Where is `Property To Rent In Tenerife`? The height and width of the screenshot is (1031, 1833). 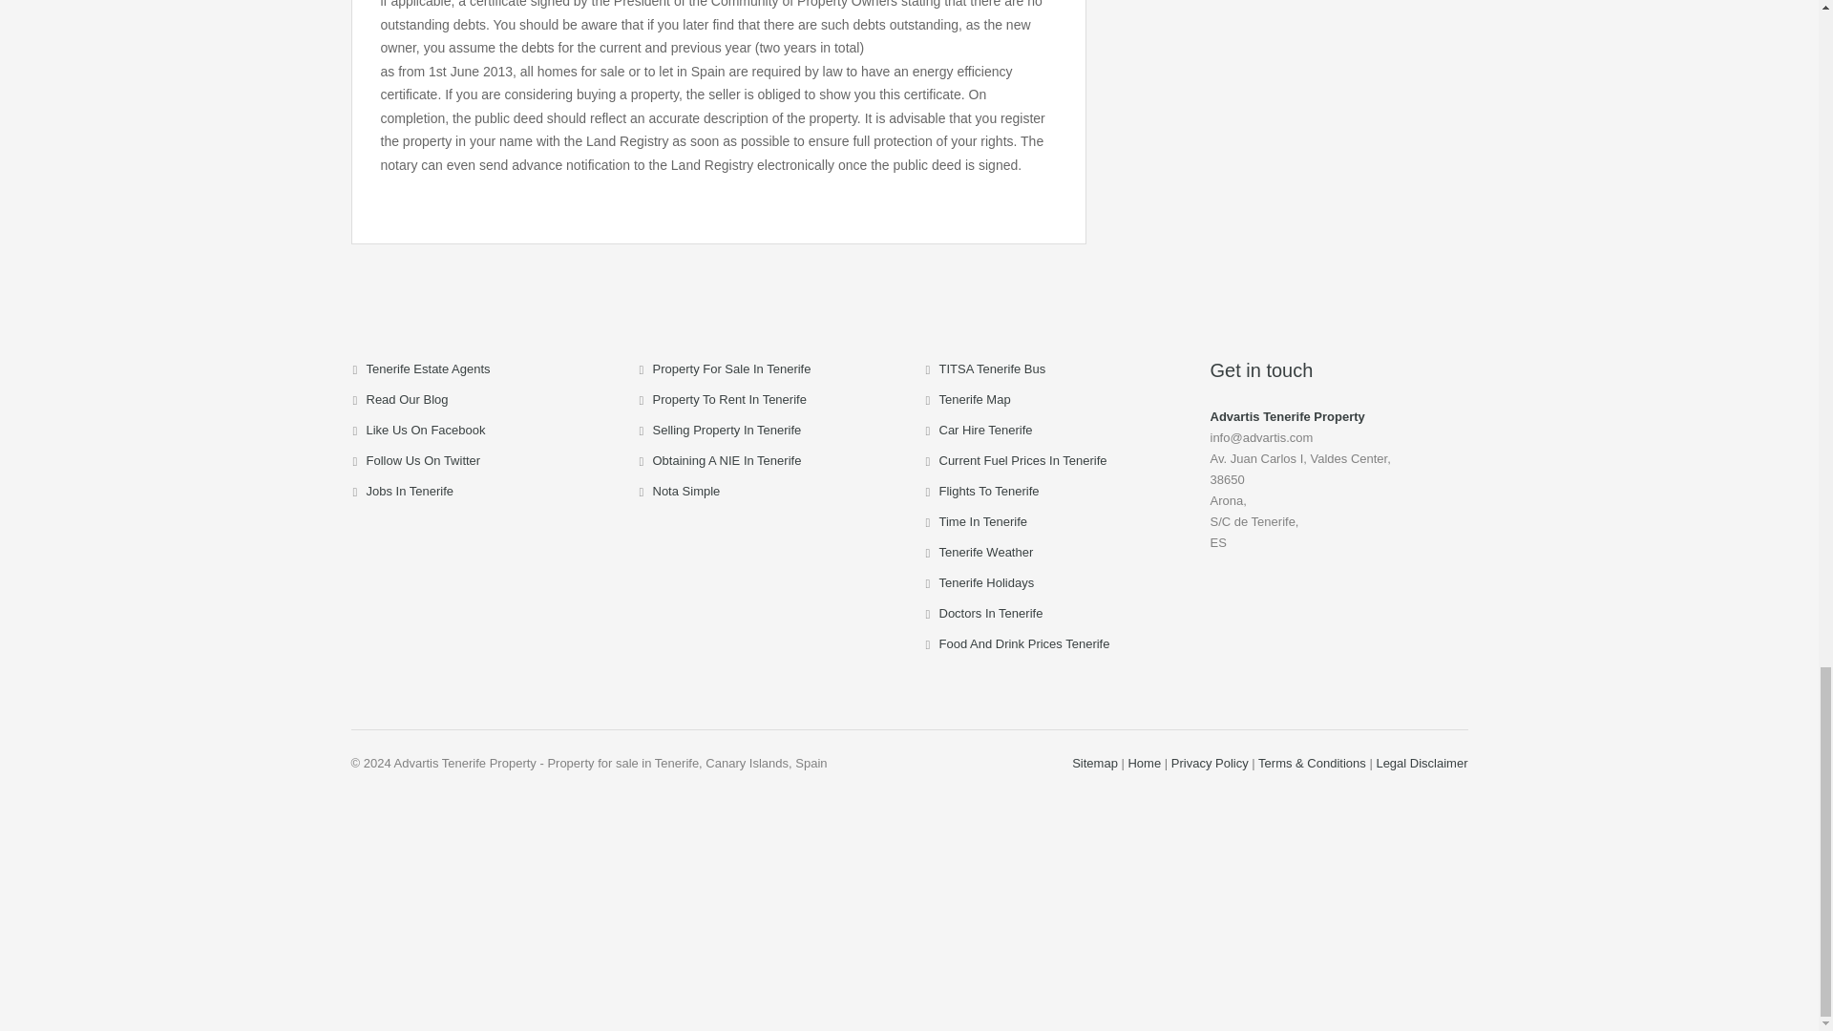 Property To Rent In Tenerife is located at coordinates (729, 399).